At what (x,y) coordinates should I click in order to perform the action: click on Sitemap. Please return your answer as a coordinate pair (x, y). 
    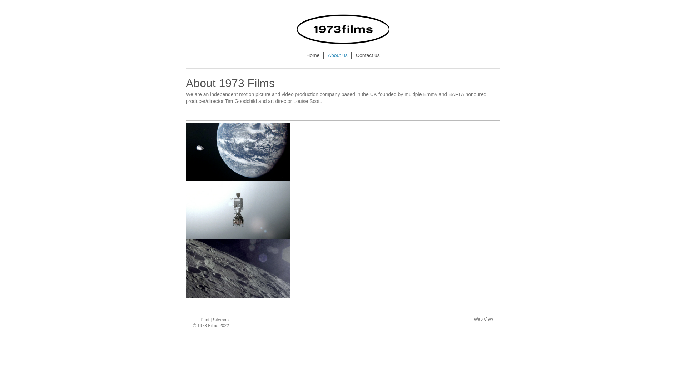
    Looking at the image, I should click on (221, 320).